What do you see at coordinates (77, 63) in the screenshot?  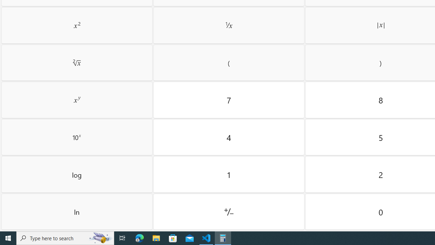 I see `Square root` at bounding box center [77, 63].